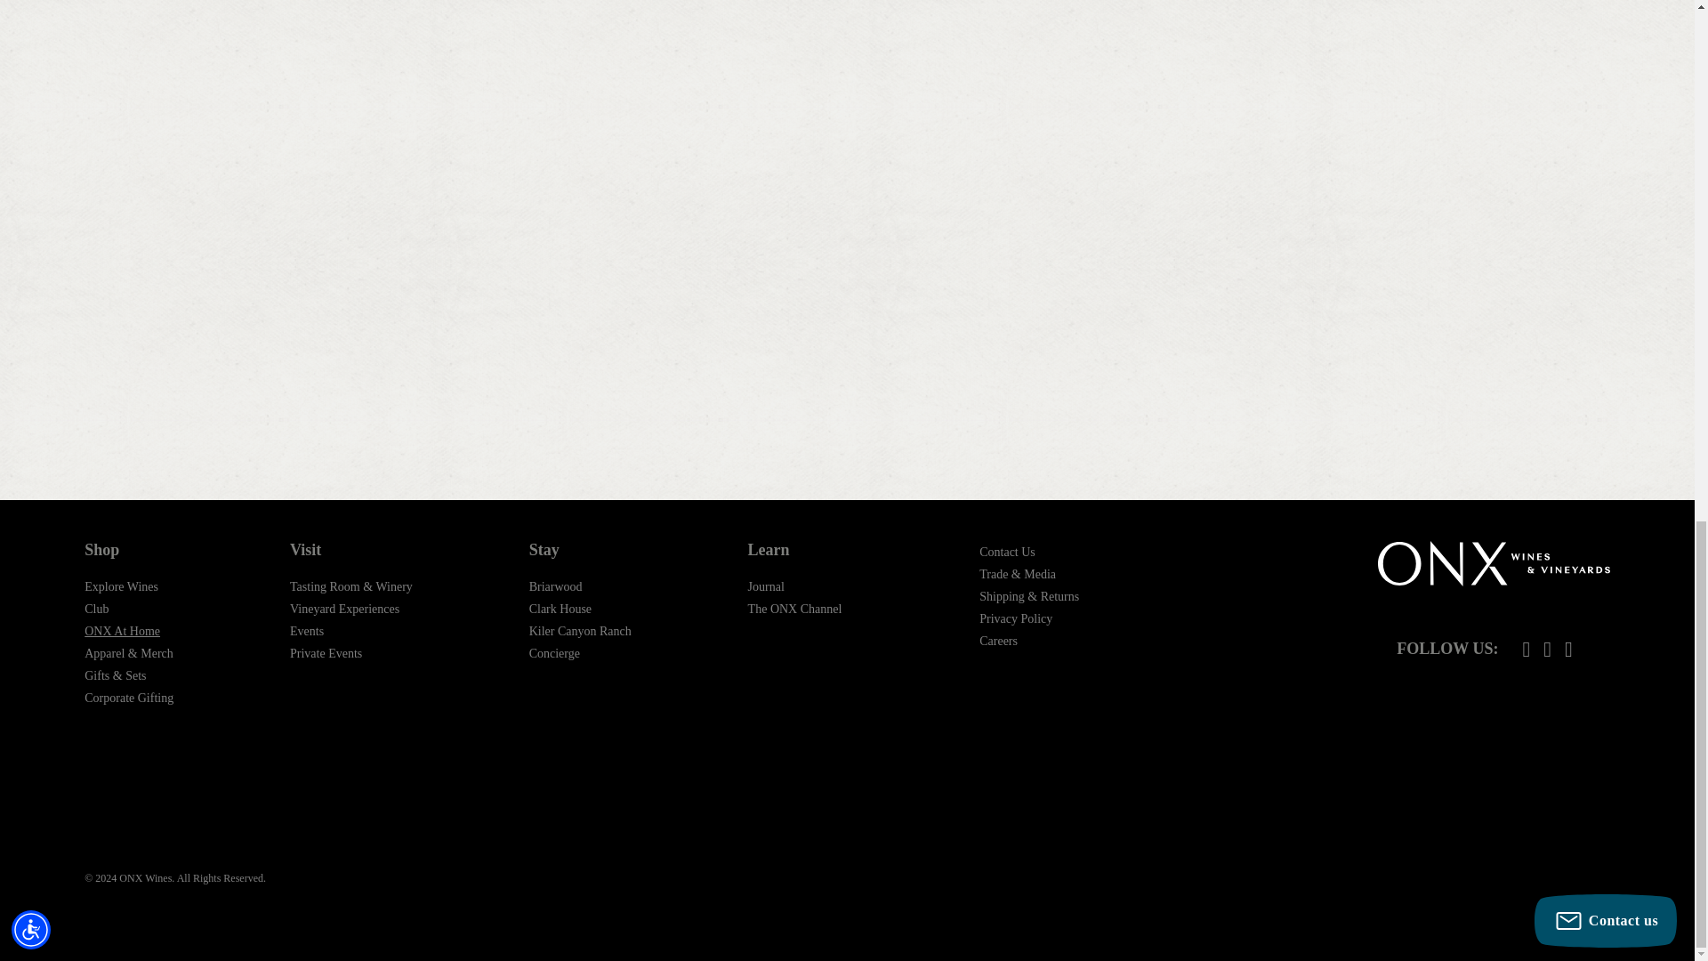 The image size is (1708, 961). I want to click on ONX At Home, so click(122, 632).